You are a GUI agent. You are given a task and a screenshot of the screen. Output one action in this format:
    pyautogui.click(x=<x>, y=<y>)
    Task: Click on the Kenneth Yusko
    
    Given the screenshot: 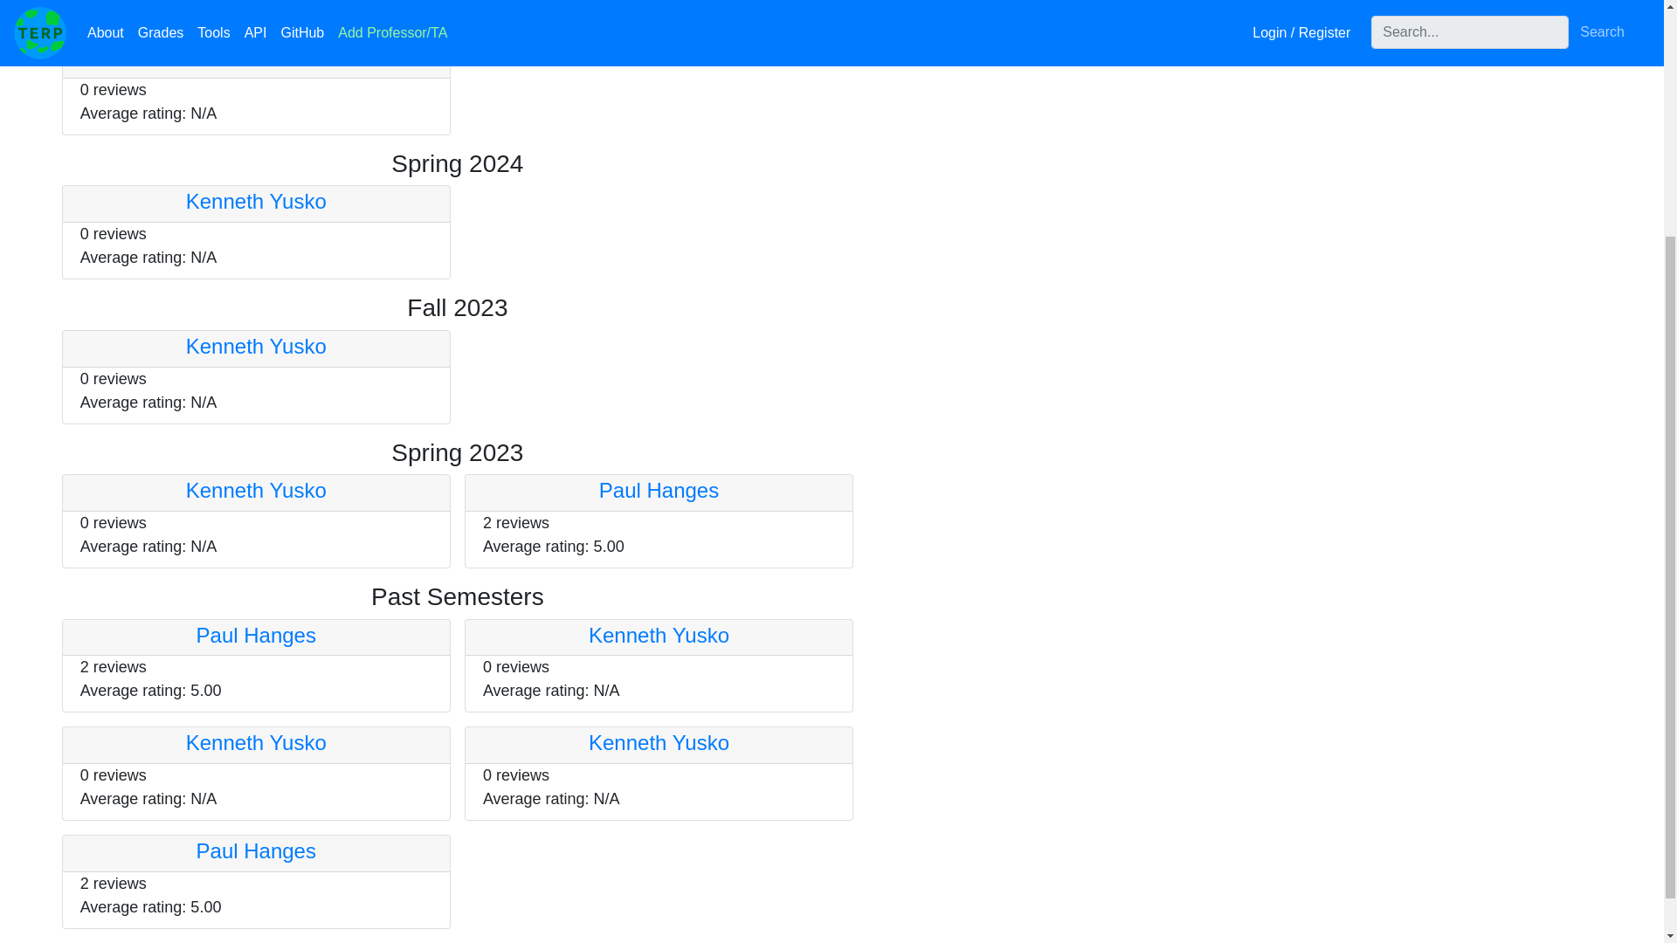 What is the action you would take?
    pyautogui.click(x=659, y=742)
    